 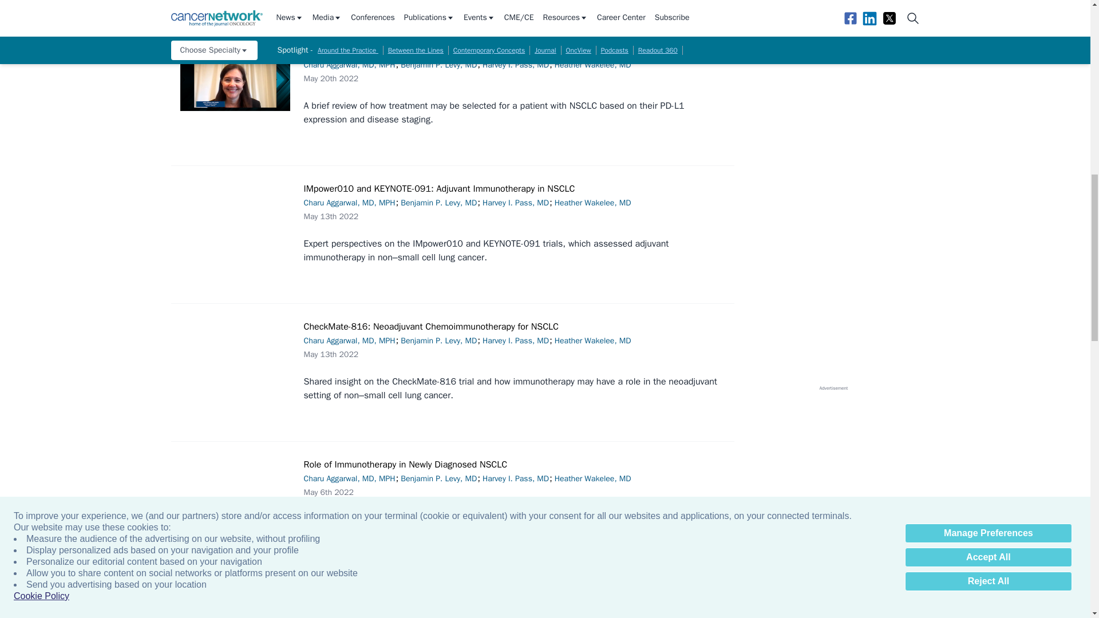 What do you see at coordinates (235, 355) in the screenshot?
I see `Expert on NSCLC` at bounding box center [235, 355].